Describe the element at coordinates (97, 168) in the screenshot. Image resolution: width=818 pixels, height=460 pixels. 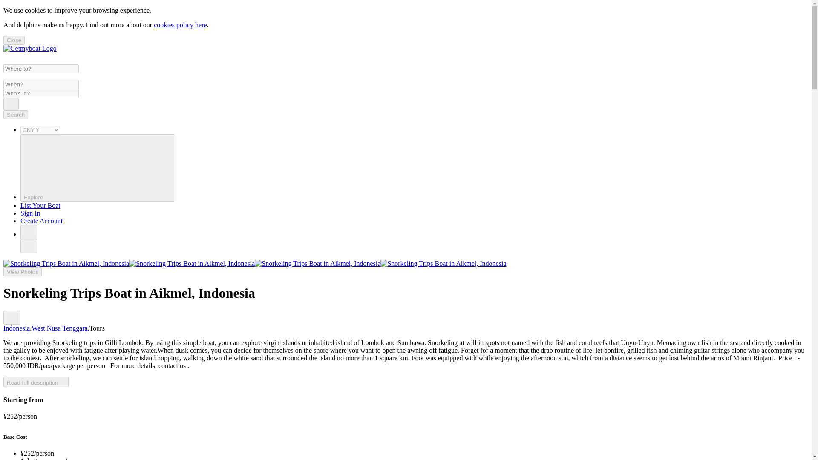
I see `Explore` at that location.